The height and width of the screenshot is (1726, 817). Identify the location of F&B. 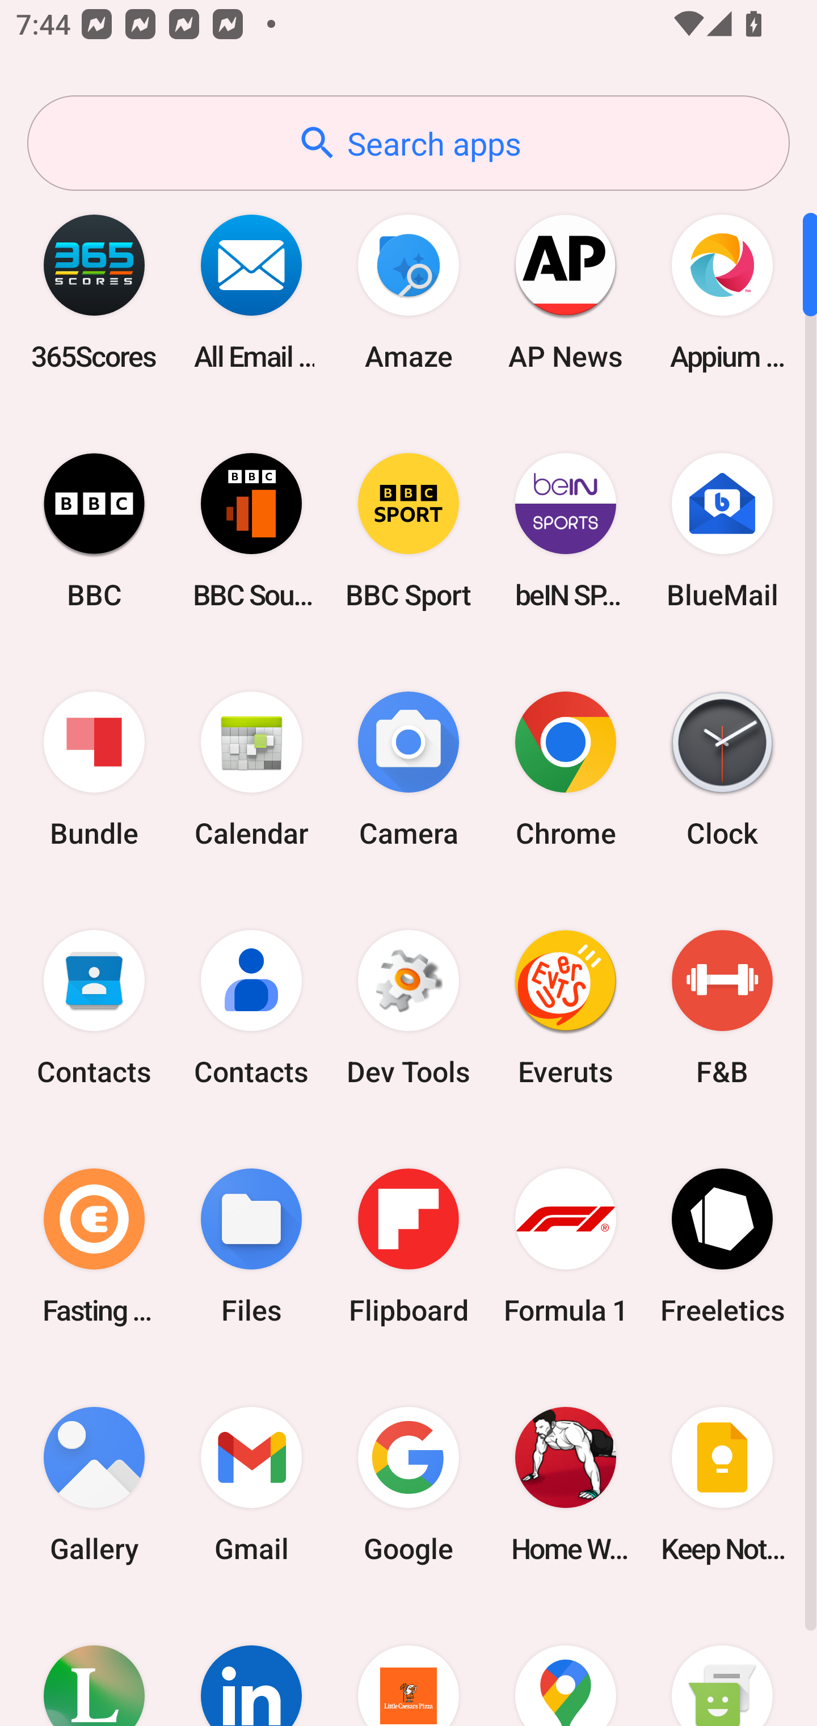
(722, 1008).